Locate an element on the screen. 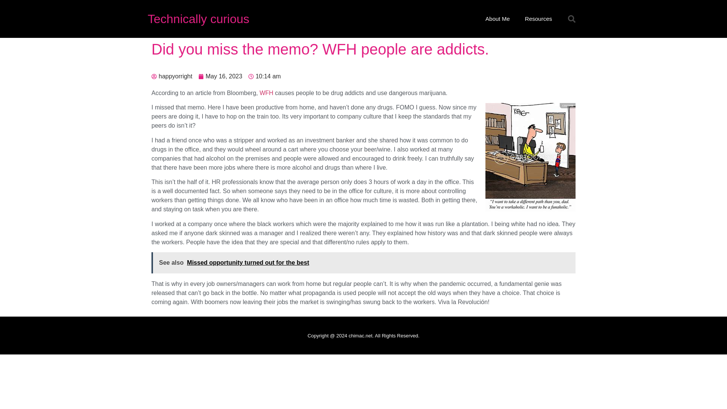 This screenshot has height=409, width=727. Technically curious is located at coordinates (198, 19).